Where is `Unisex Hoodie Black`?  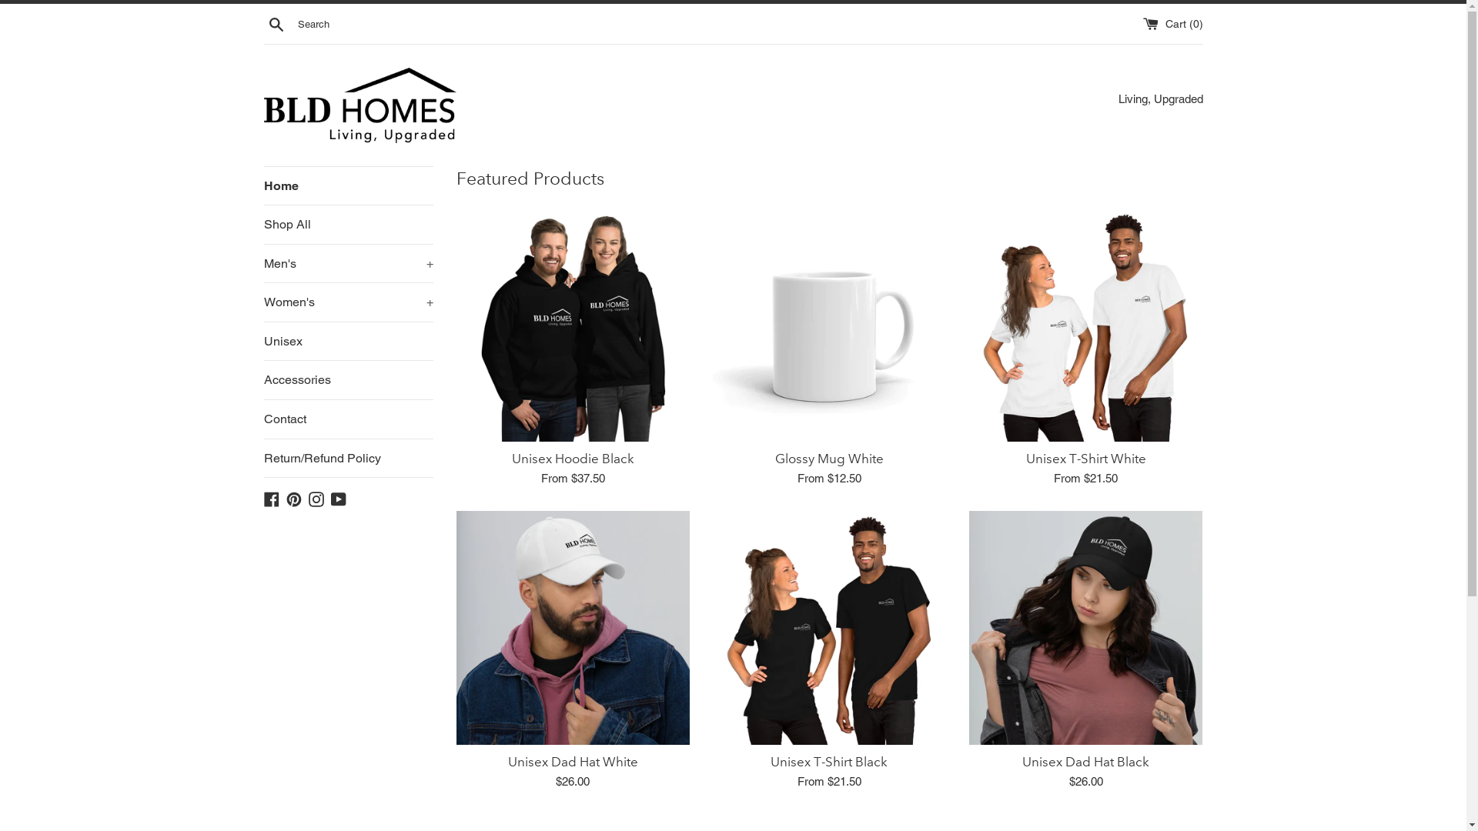 Unisex Hoodie Black is located at coordinates (573, 459).